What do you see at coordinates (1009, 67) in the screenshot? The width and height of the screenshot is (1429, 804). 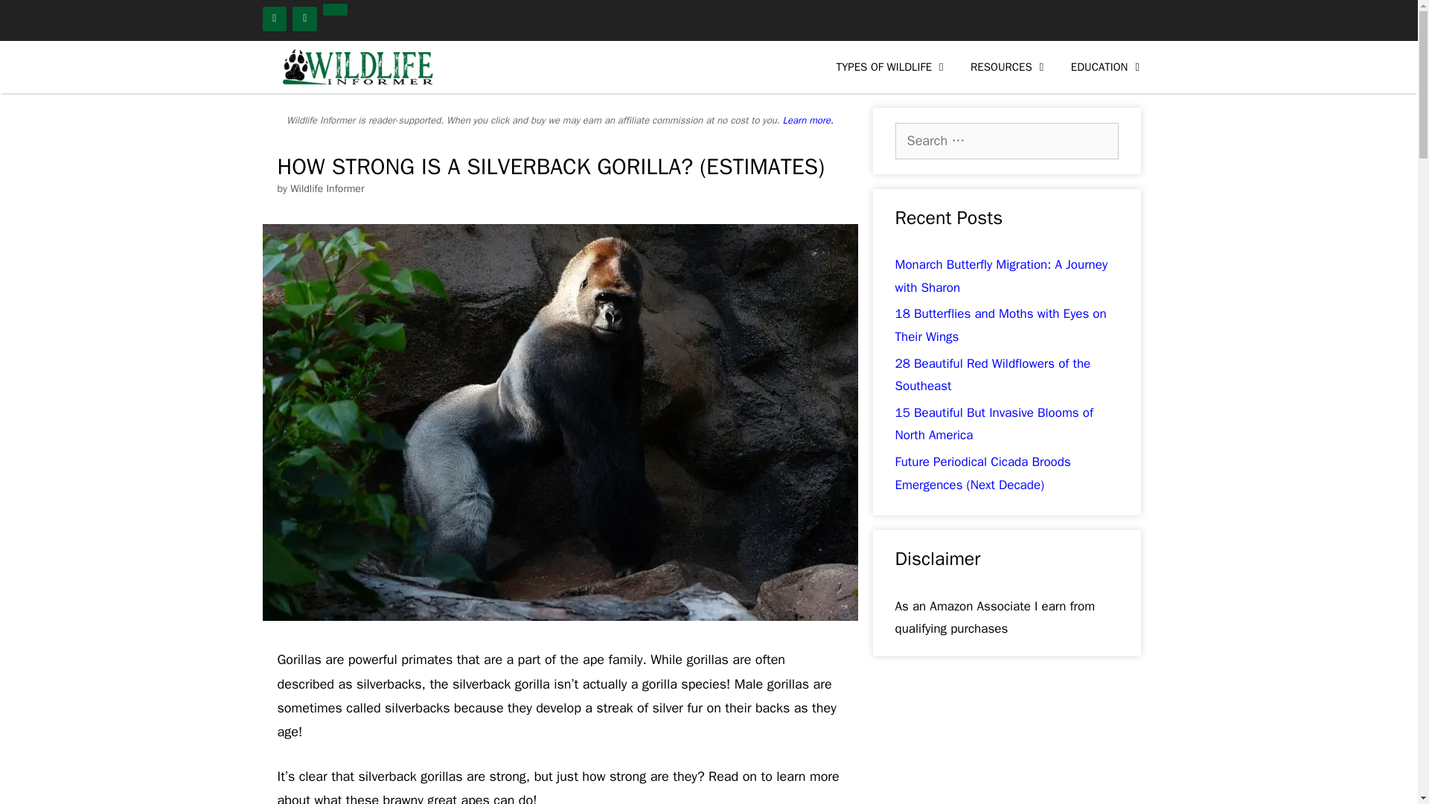 I see `RESOURCES` at bounding box center [1009, 67].